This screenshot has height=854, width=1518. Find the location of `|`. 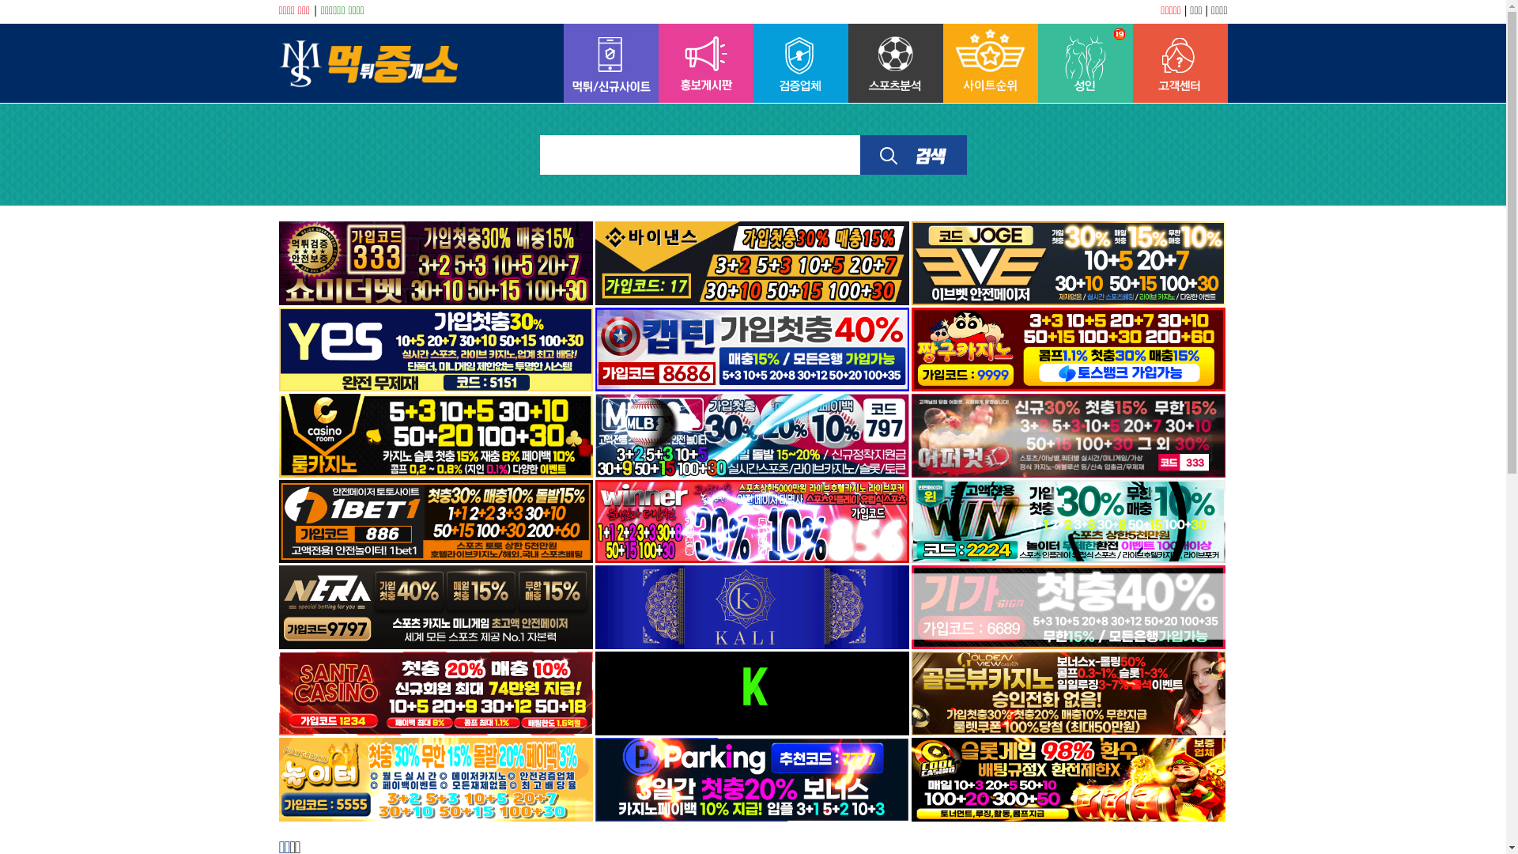

| is located at coordinates (315, 10).